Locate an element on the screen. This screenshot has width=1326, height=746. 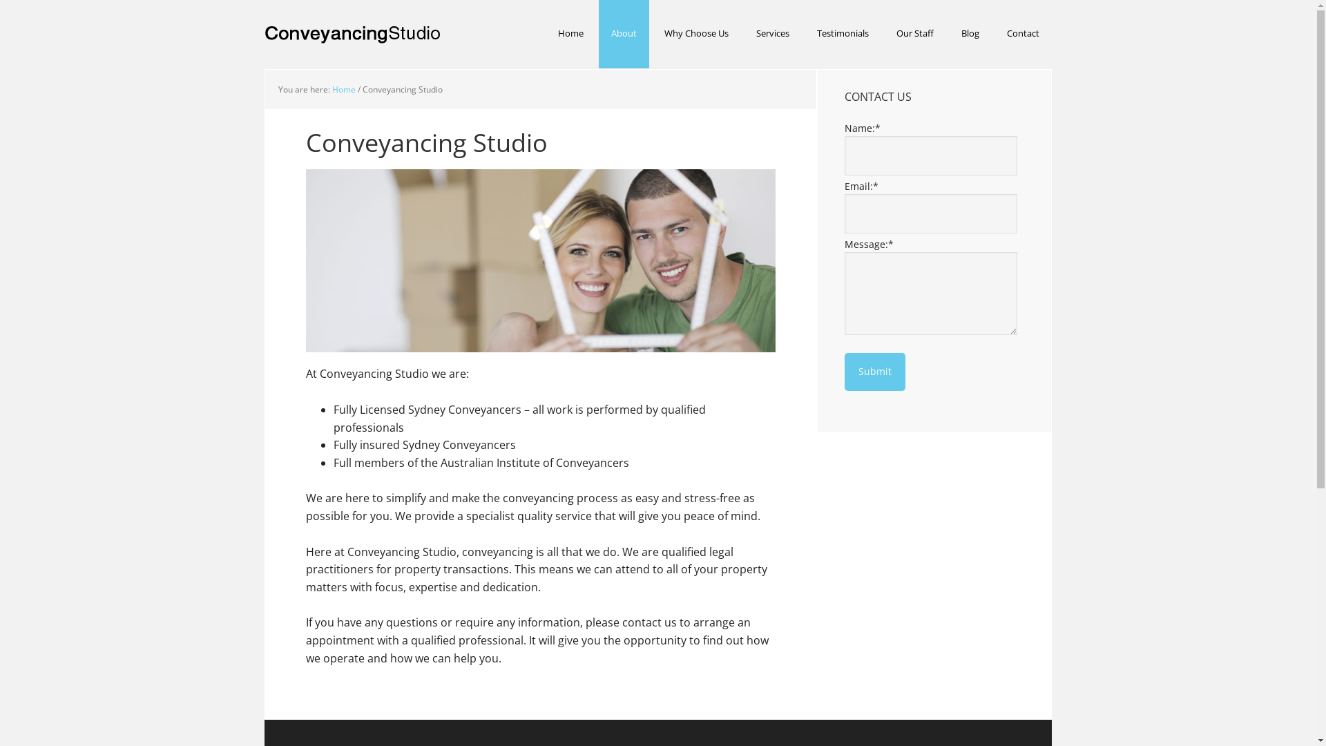
Our Staff is located at coordinates (915, 35).